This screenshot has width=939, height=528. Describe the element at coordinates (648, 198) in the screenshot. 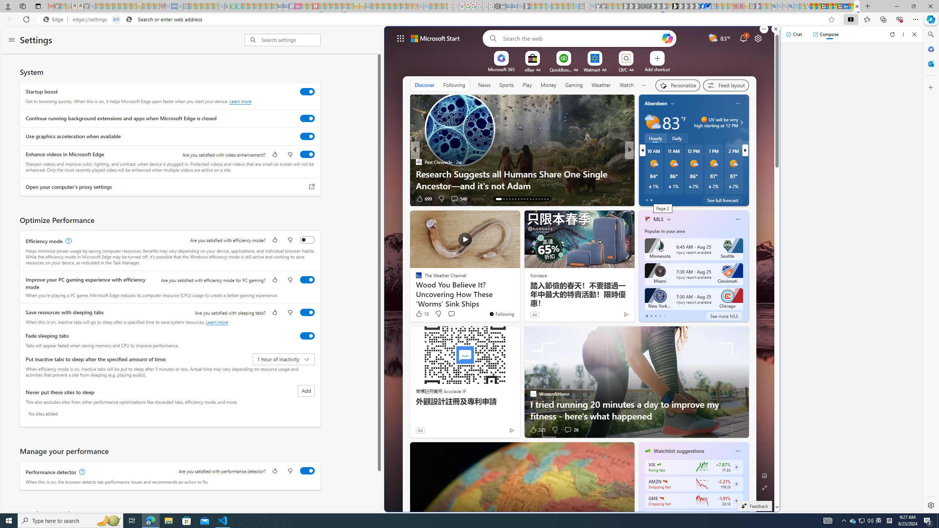

I see `23 Like` at that location.